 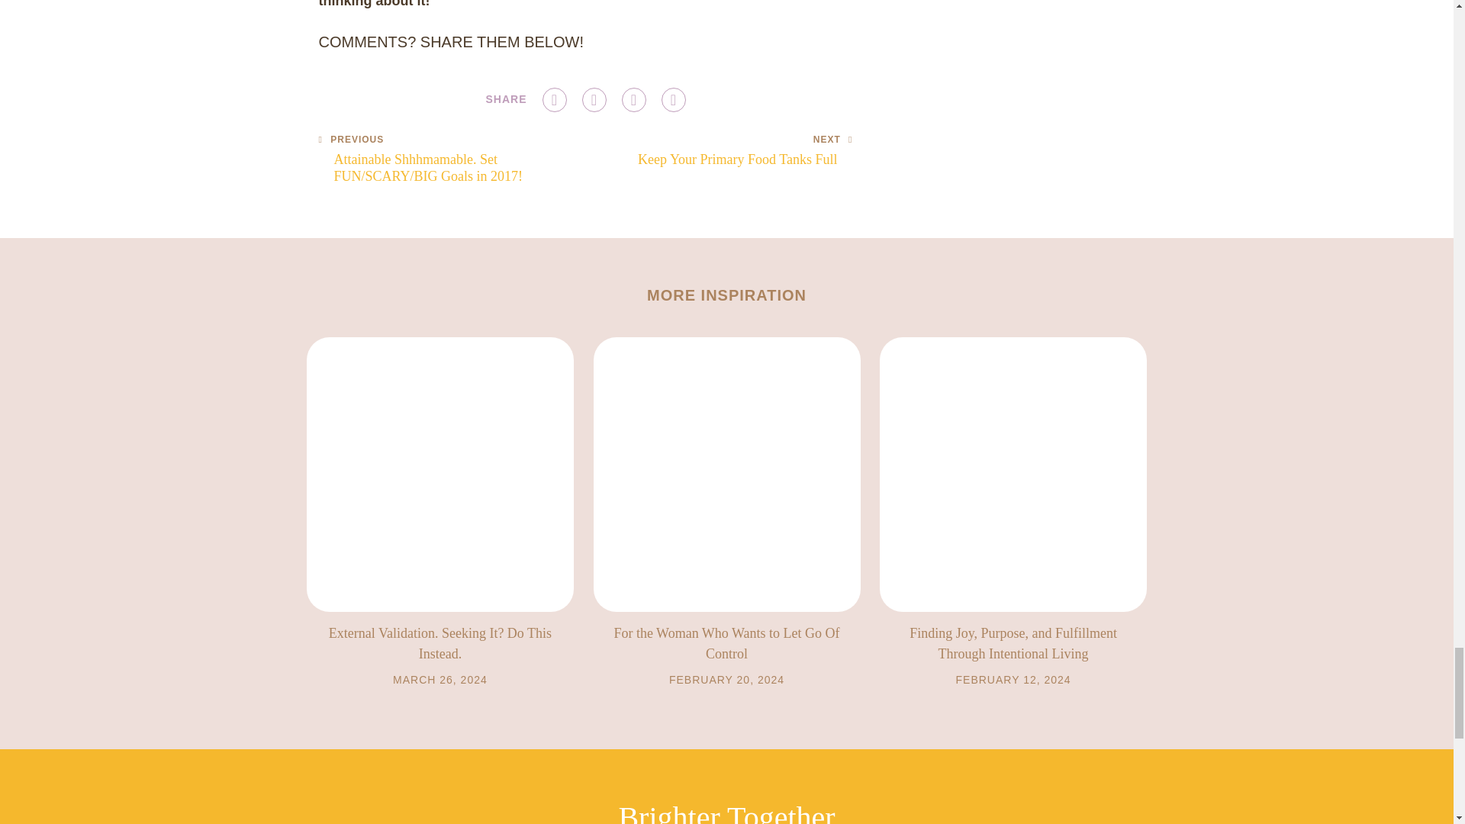 What do you see at coordinates (726, 643) in the screenshot?
I see `For the Woman Who Wants to Let Go Of Control` at bounding box center [726, 643].